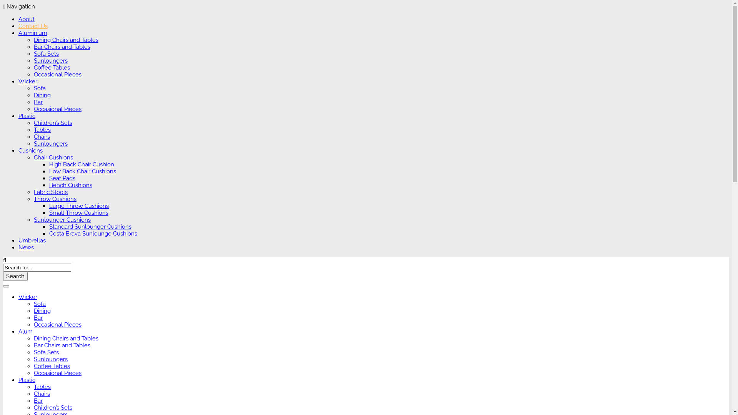 The height and width of the screenshot is (415, 738). What do you see at coordinates (27, 116) in the screenshot?
I see `Plastic` at bounding box center [27, 116].